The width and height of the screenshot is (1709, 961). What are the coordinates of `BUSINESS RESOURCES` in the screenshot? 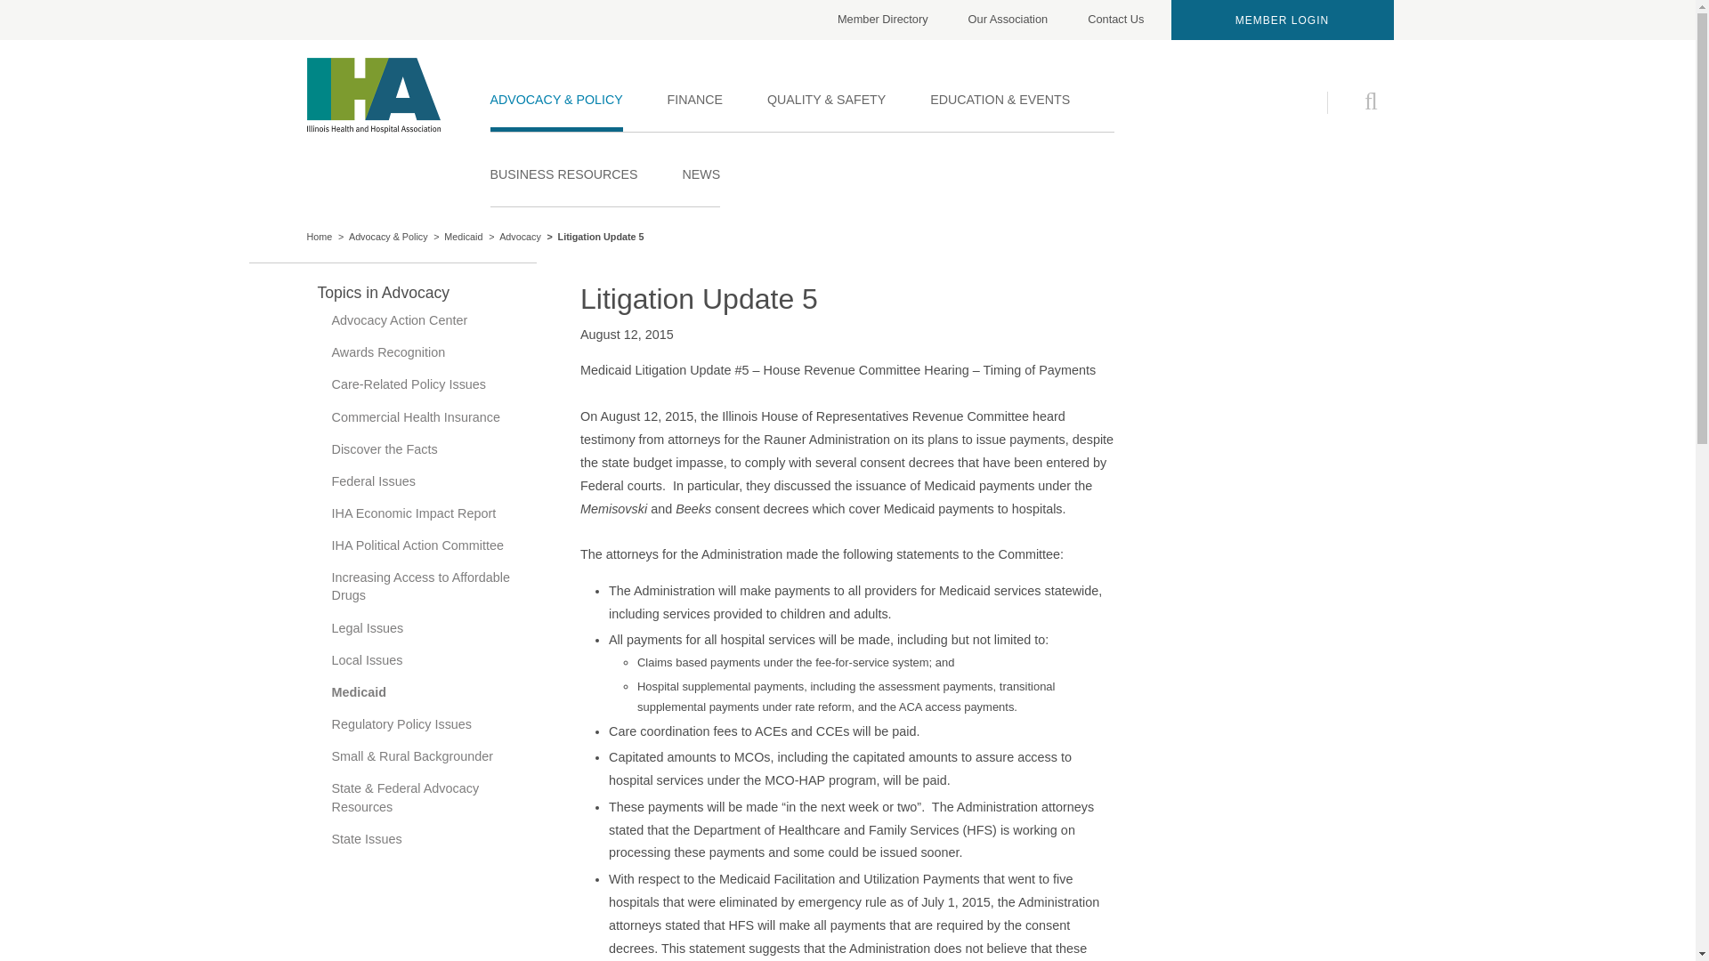 It's located at (889, 20).